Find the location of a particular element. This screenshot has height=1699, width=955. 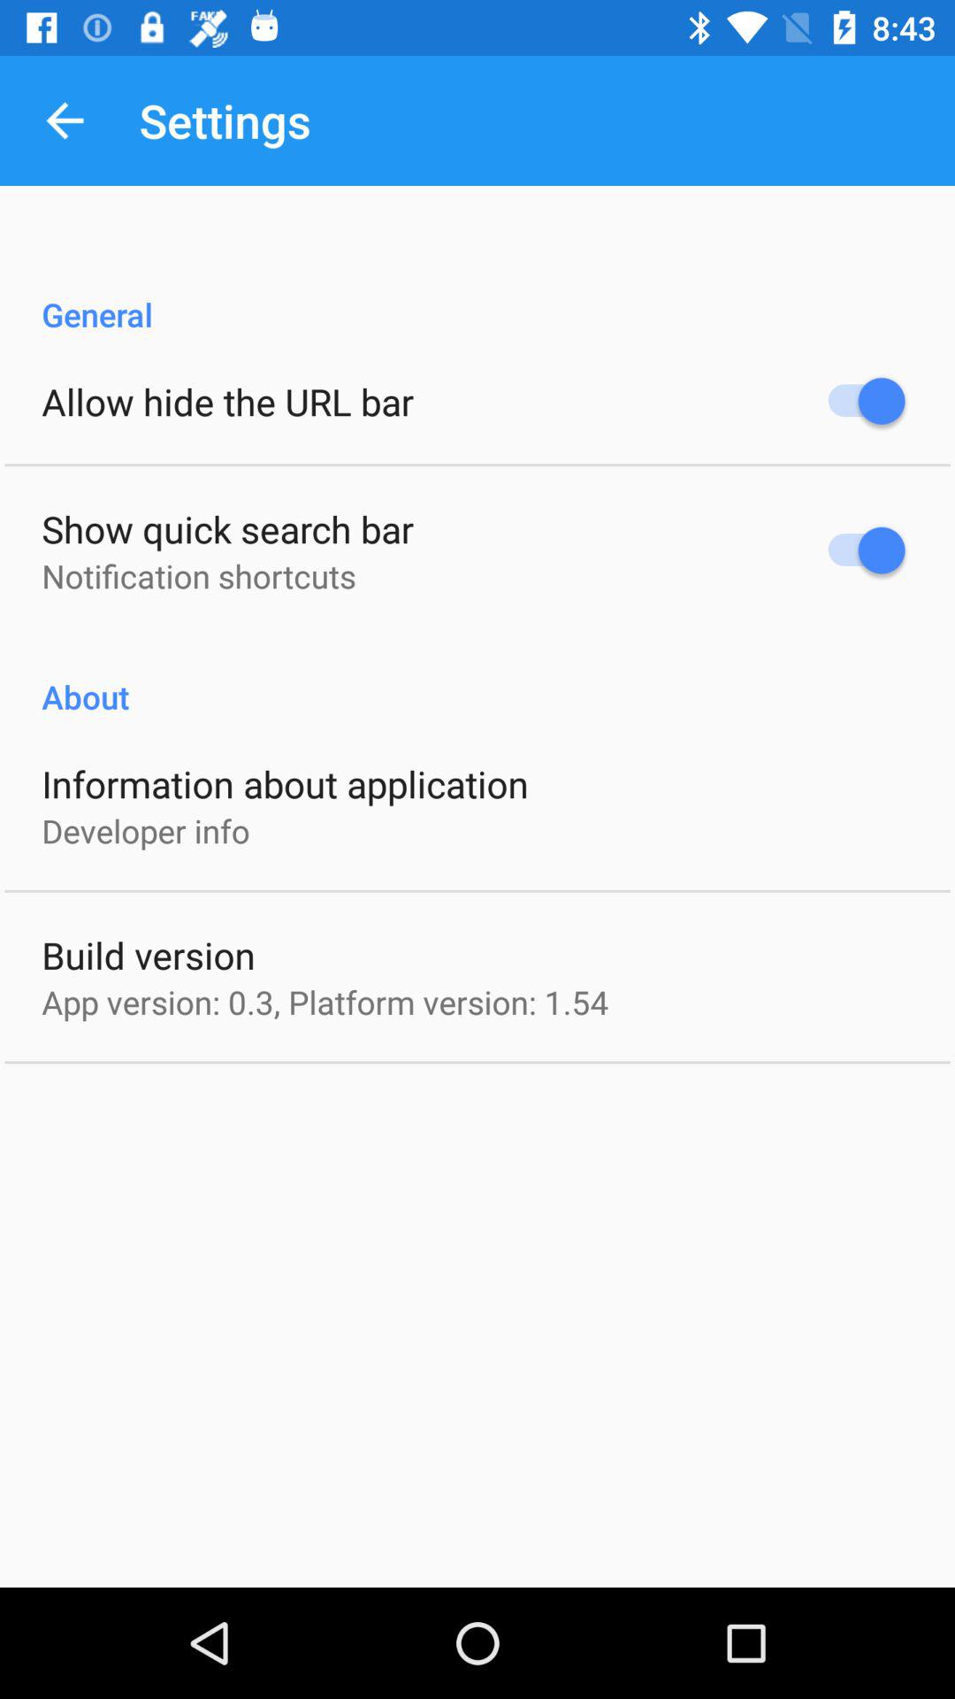

swipe to the build version is located at coordinates (149, 954).